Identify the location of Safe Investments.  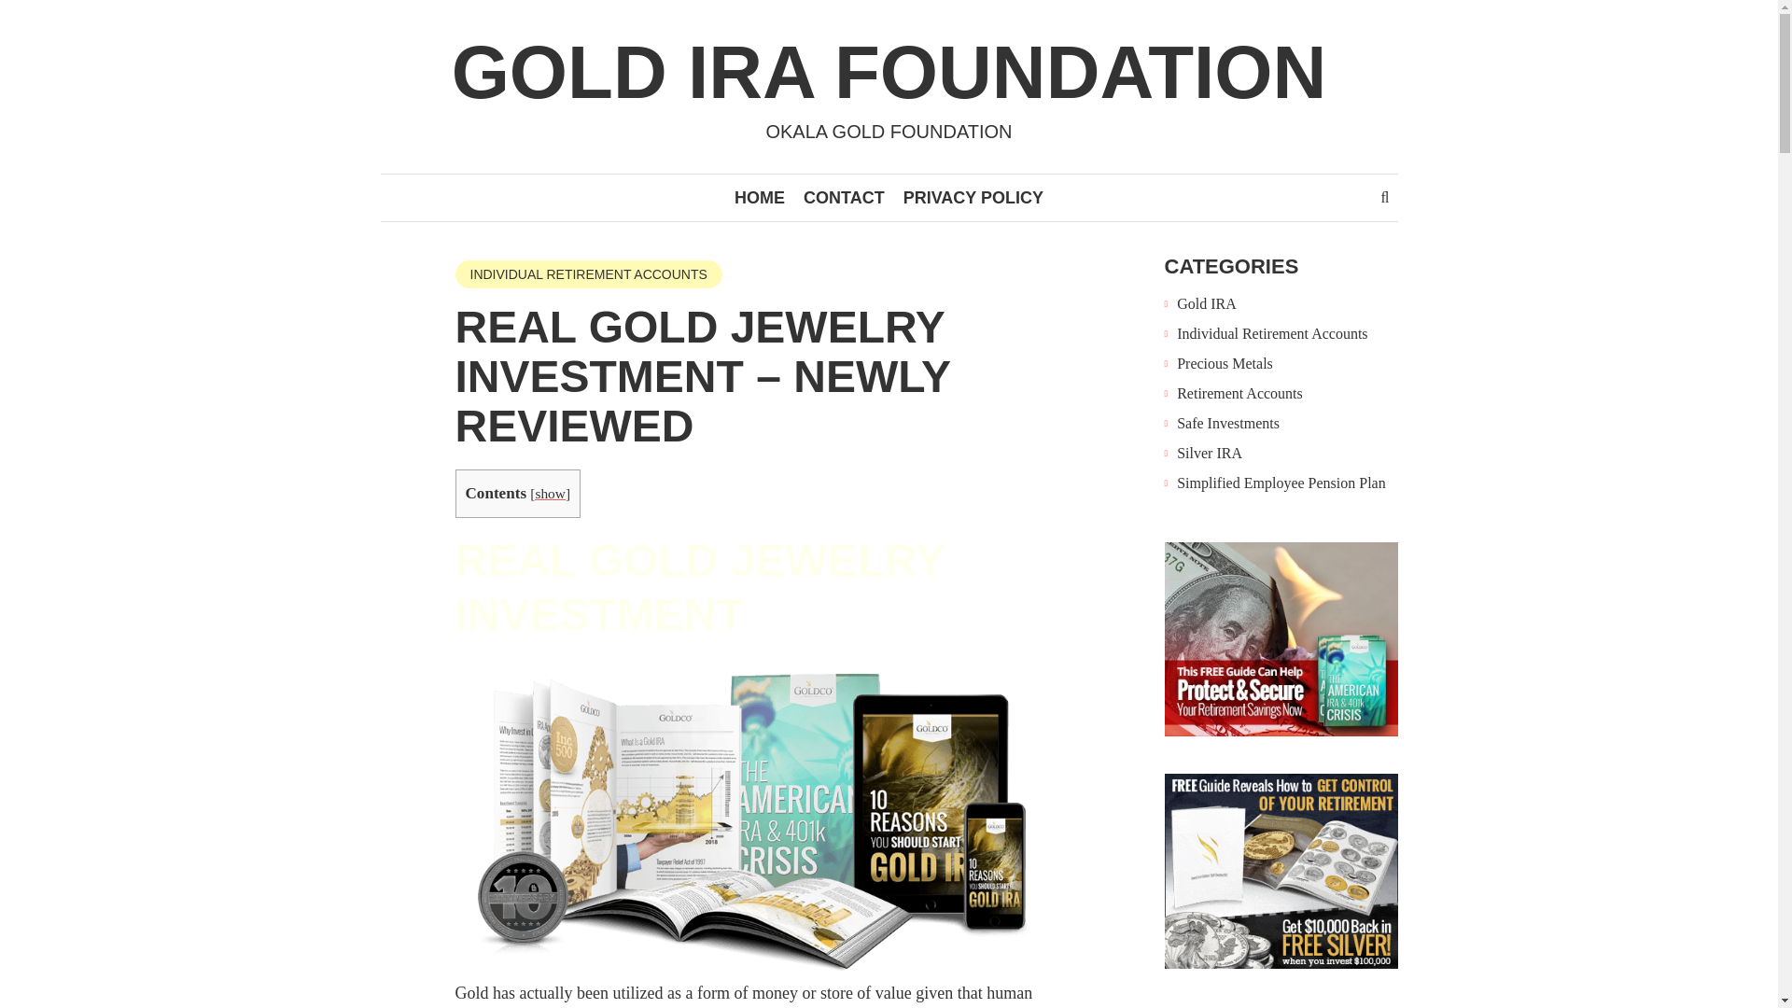
(1228, 422).